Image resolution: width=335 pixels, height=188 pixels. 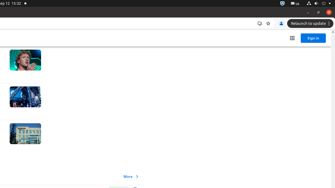 I want to click on Google apps, so click(x=292, y=38).